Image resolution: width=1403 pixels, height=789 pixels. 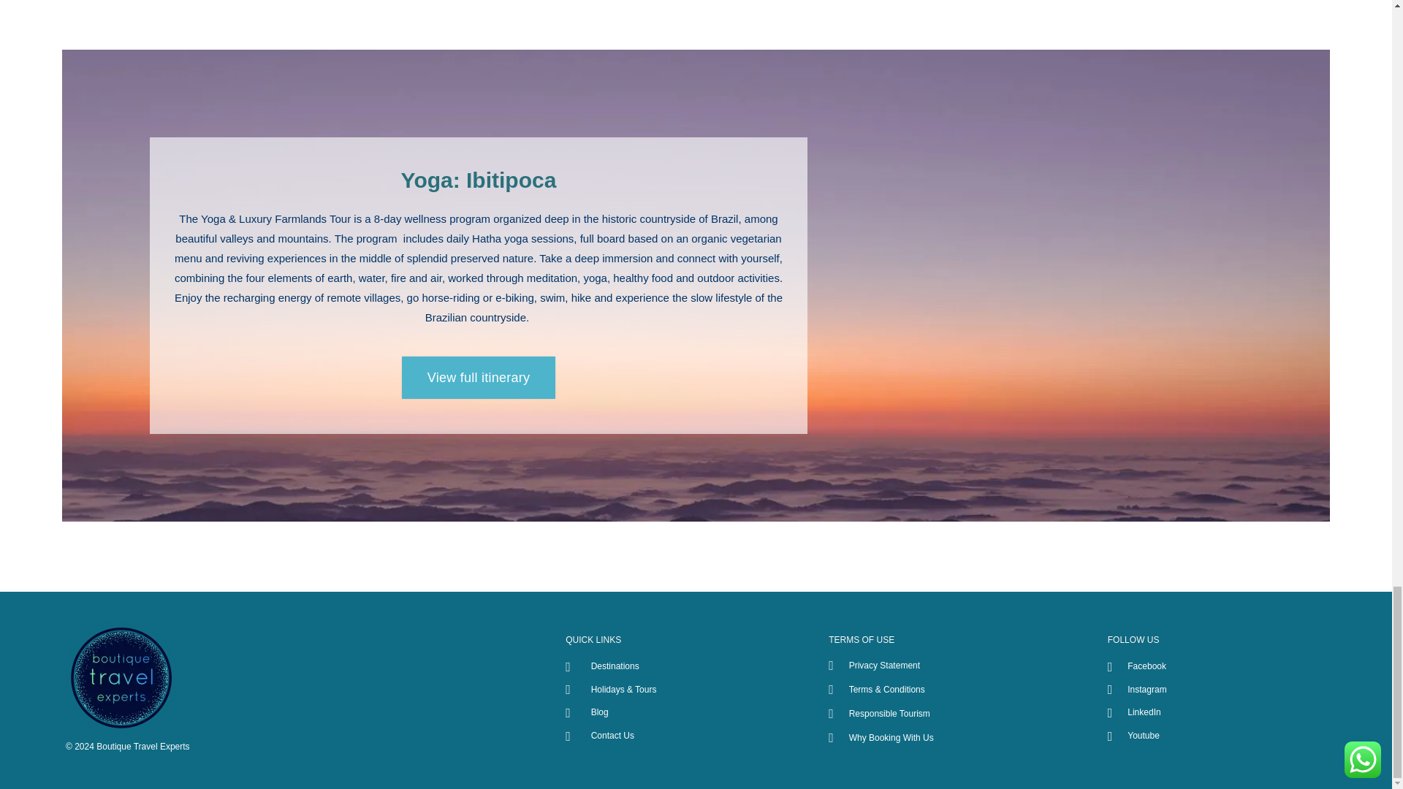 I want to click on Instagram, so click(x=1241, y=690).